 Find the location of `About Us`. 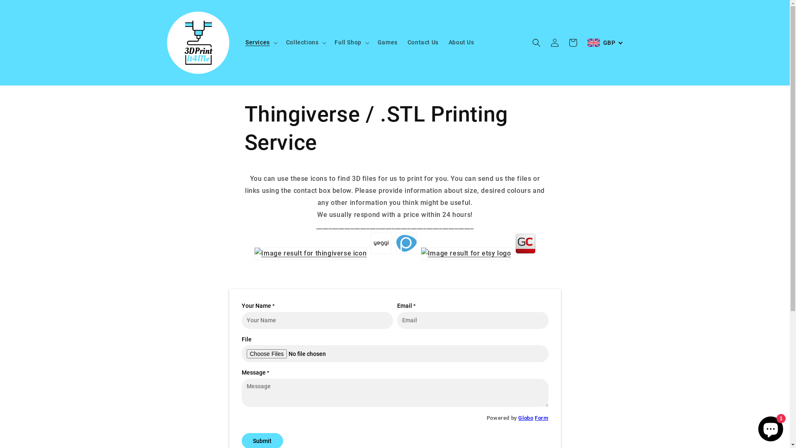

About Us is located at coordinates (461, 42).